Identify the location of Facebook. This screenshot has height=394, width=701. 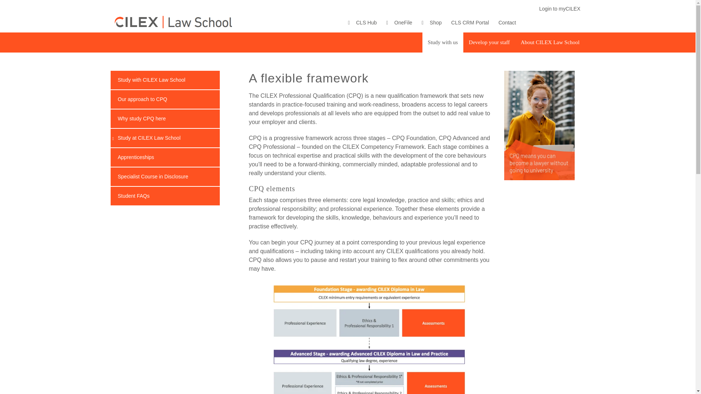
(529, 24).